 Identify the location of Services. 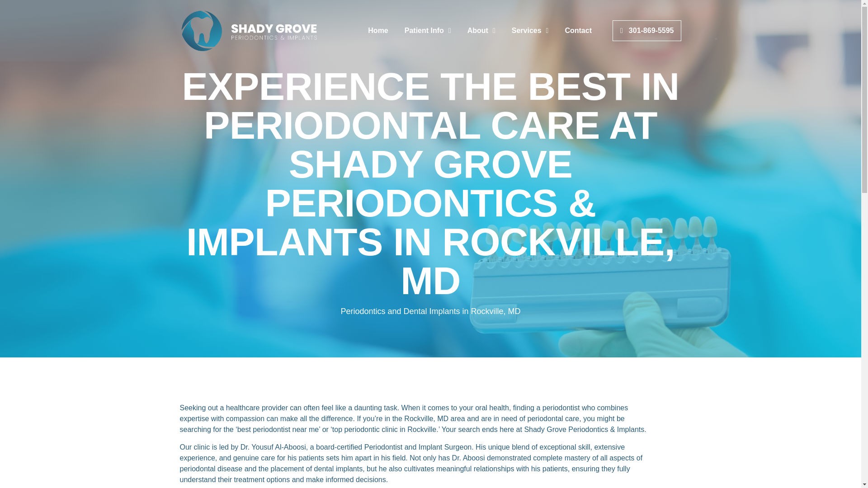
(530, 31).